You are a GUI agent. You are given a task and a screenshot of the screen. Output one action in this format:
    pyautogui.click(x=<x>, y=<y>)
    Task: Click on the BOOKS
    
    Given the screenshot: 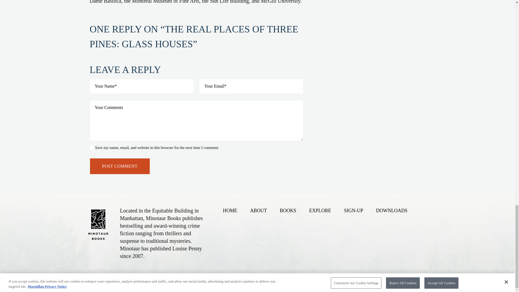 What is the action you would take?
    pyautogui.click(x=288, y=210)
    